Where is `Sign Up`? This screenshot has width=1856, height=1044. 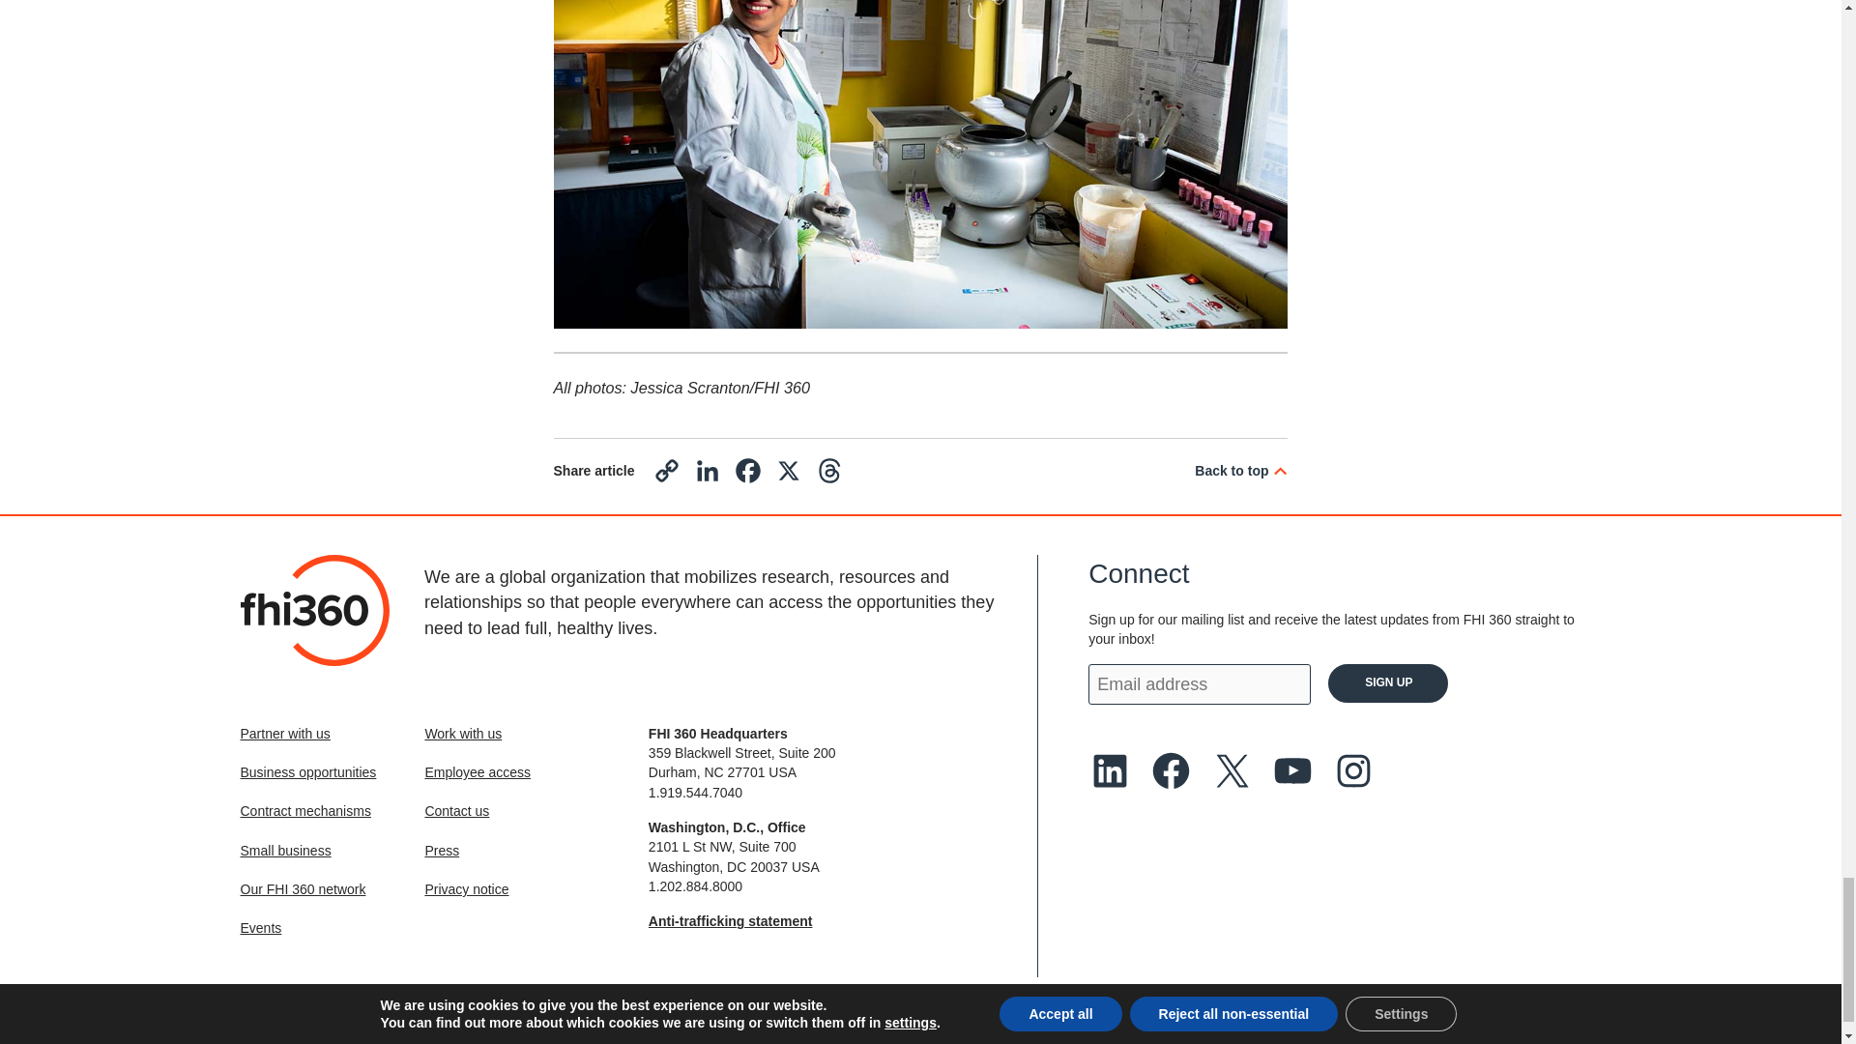
Sign Up is located at coordinates (1388, 682).